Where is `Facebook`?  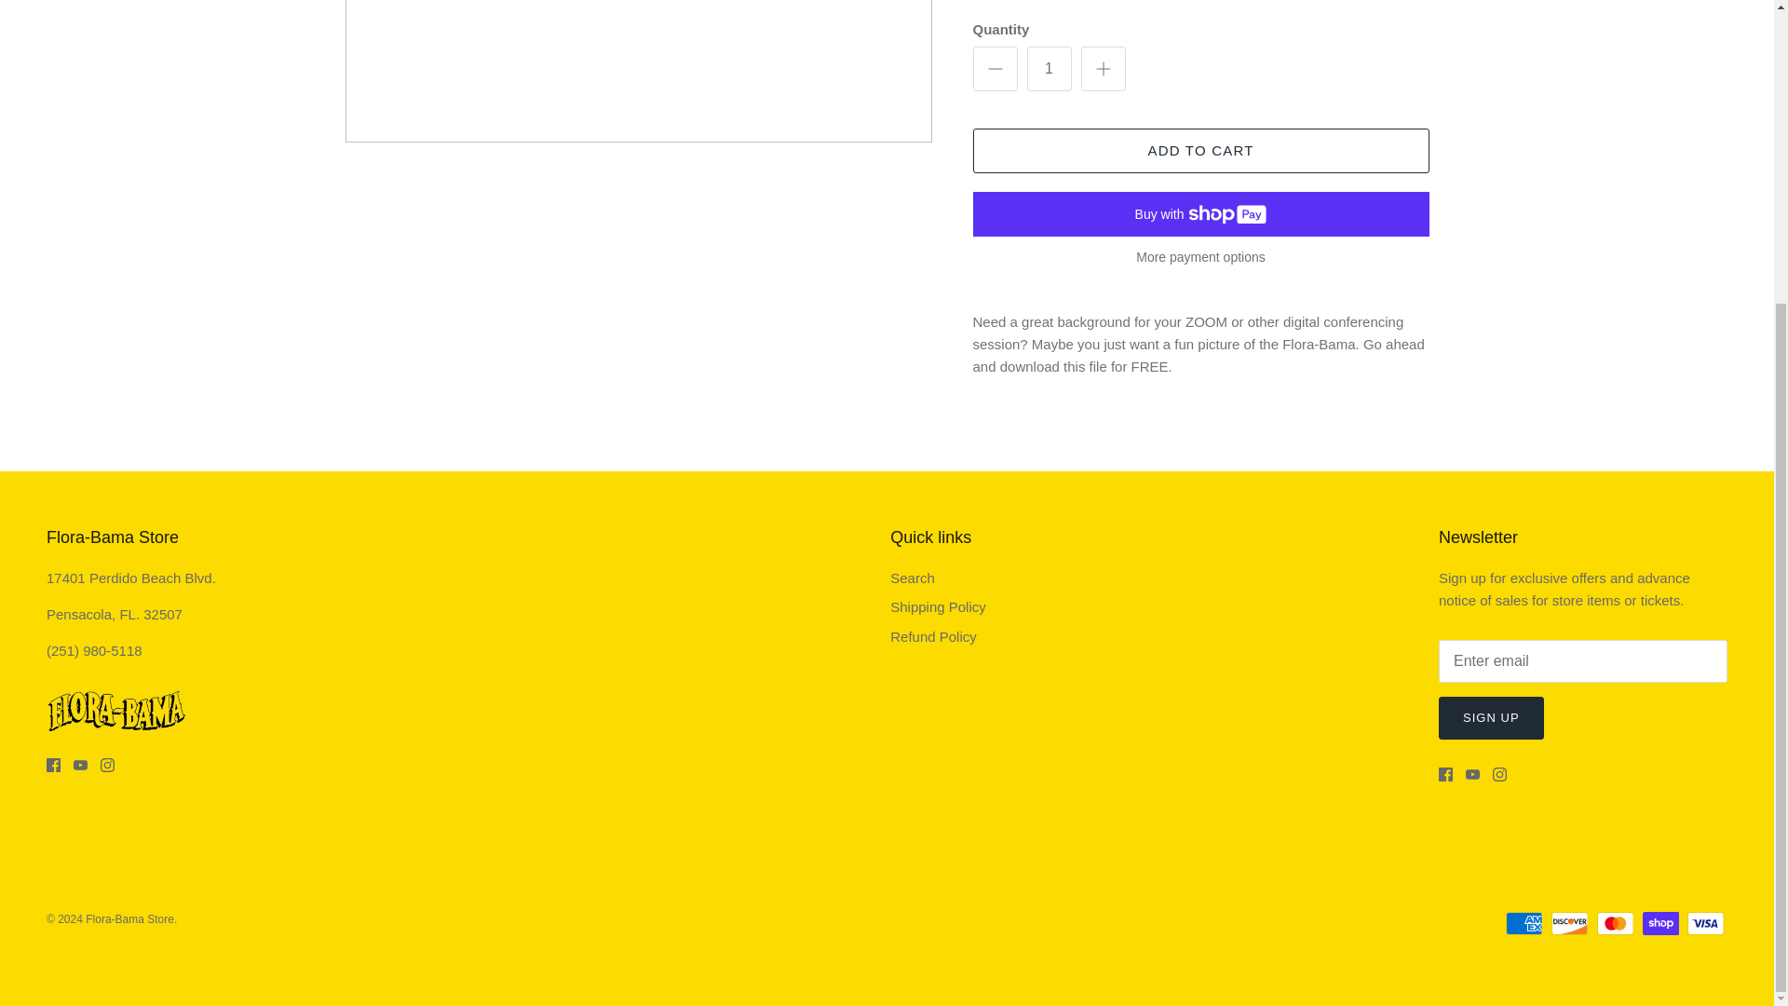
Facebook is located at coordinates (53, 766).